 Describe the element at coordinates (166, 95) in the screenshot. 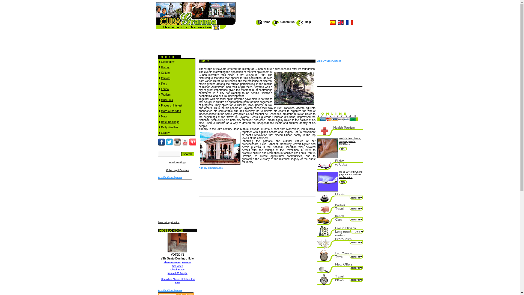

I see `Tourism` at that location.